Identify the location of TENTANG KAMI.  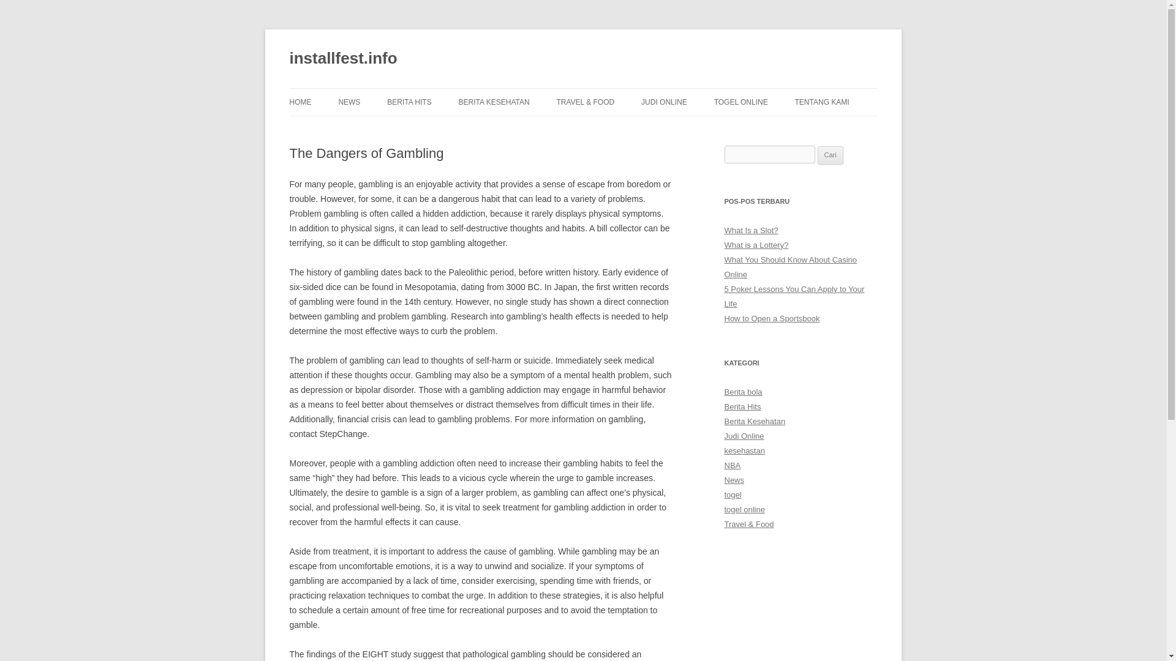
(822, 102).